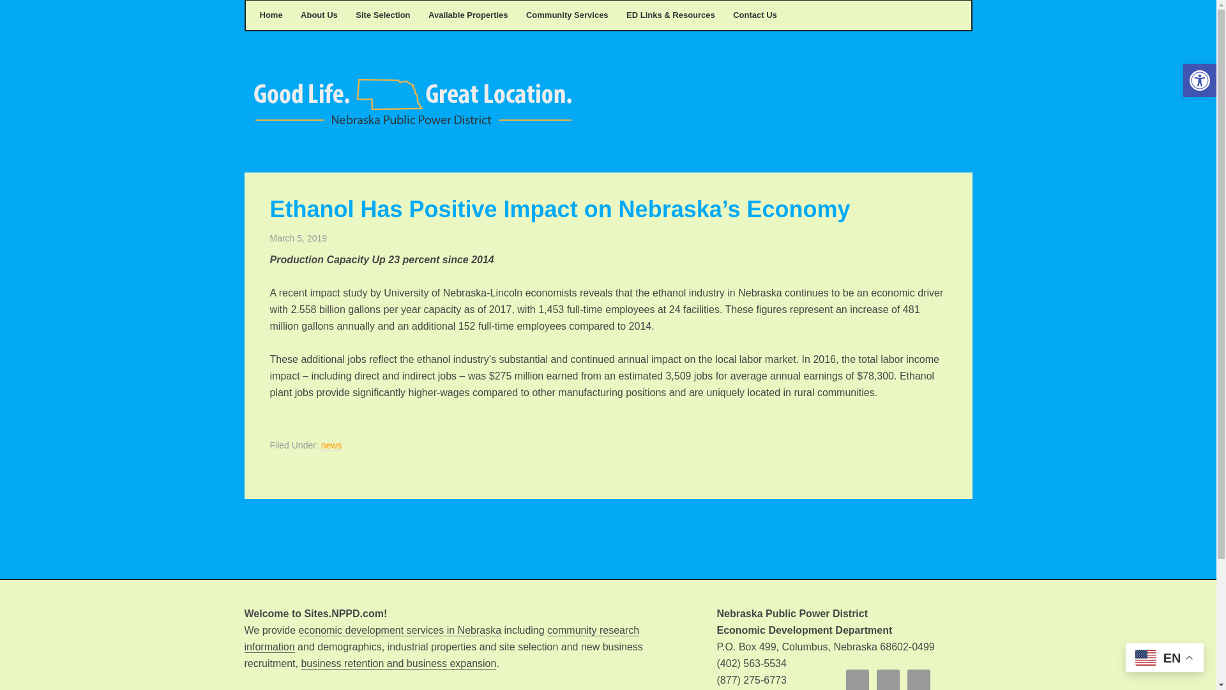  Describe the element at coordinates (319, 15) in the screenshot. I see `About Us` at that location.